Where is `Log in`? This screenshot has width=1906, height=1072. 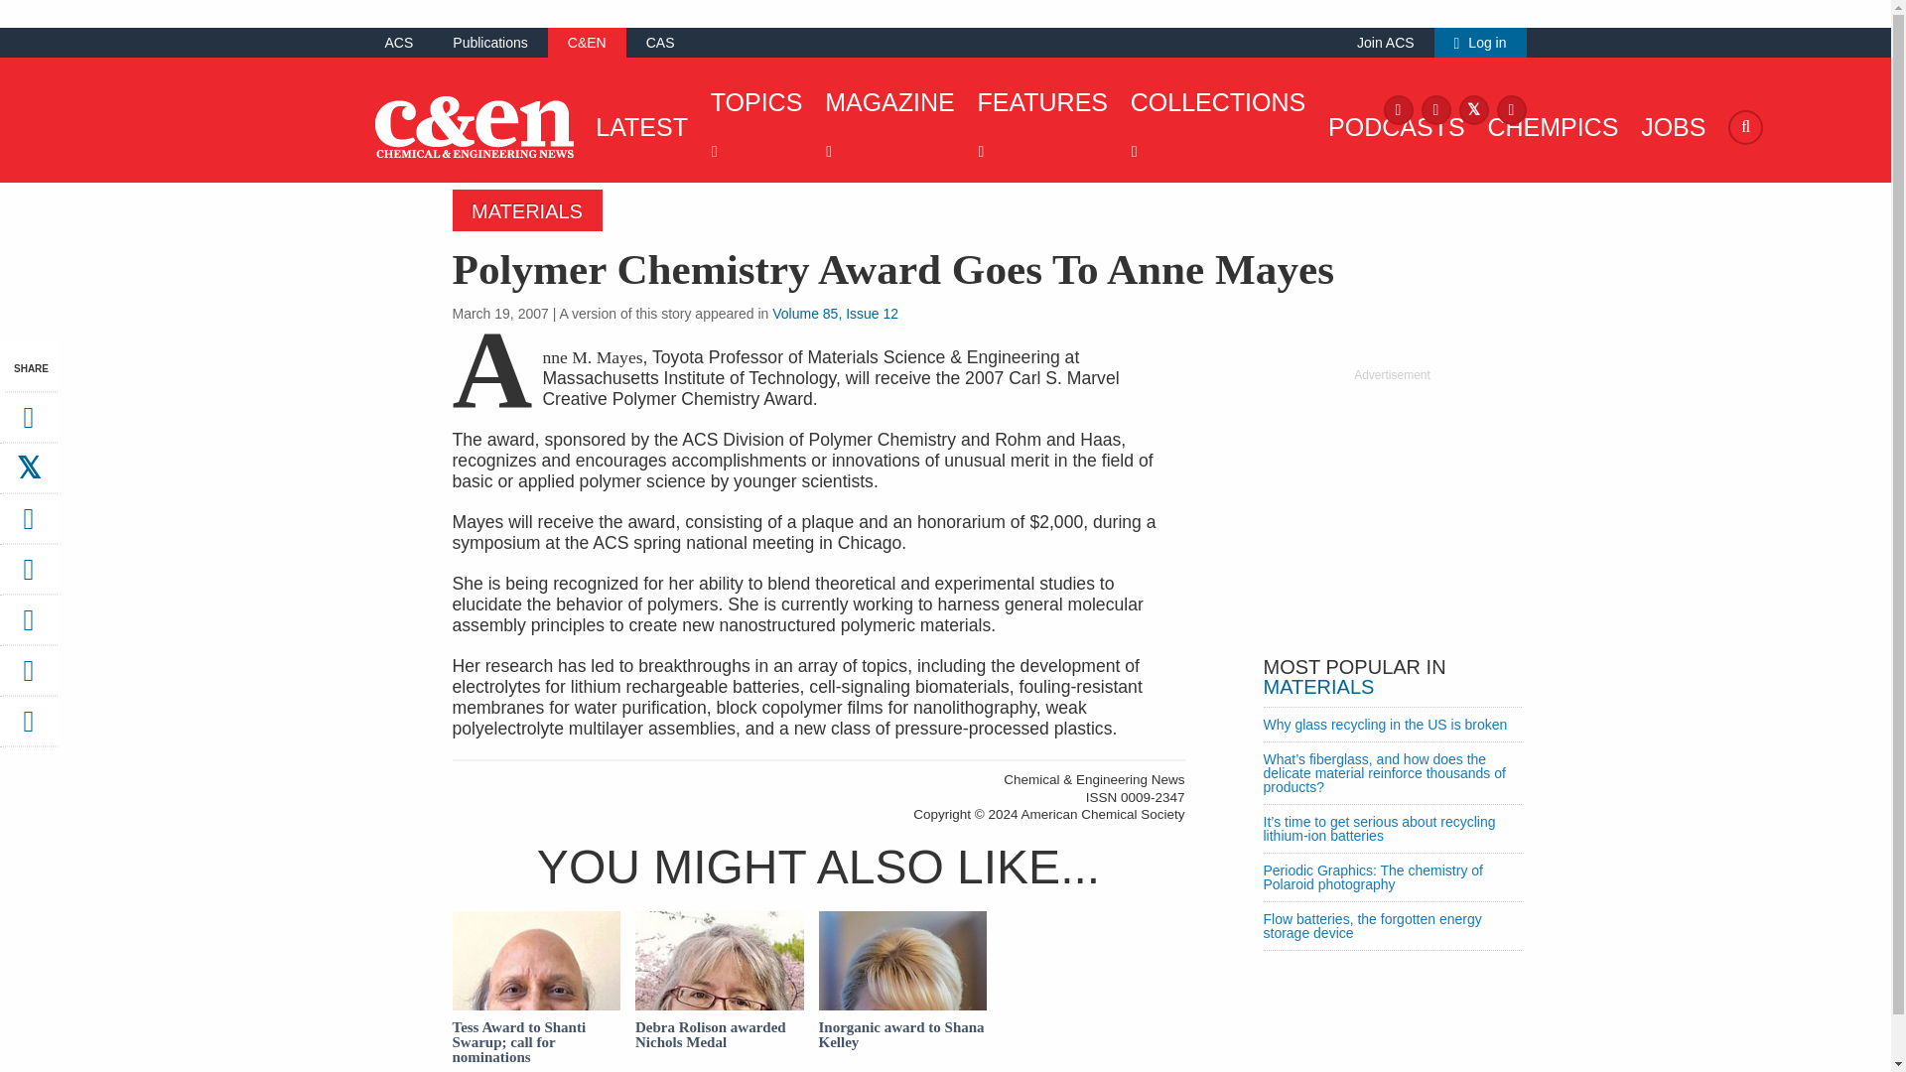 Log in is located at coordinates (1480, 42).